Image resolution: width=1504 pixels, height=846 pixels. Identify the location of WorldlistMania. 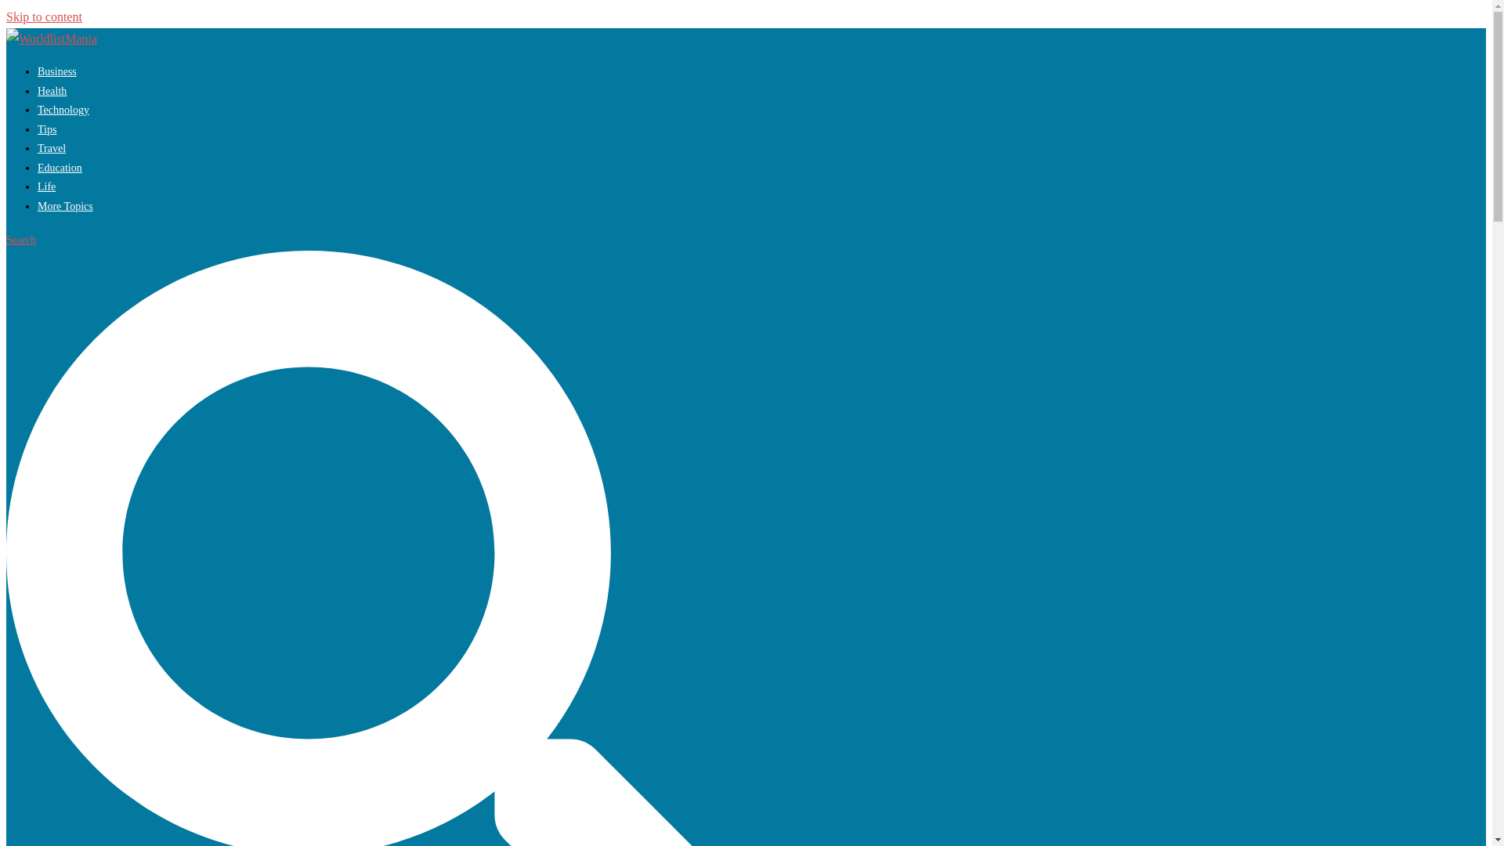
(52, 39).